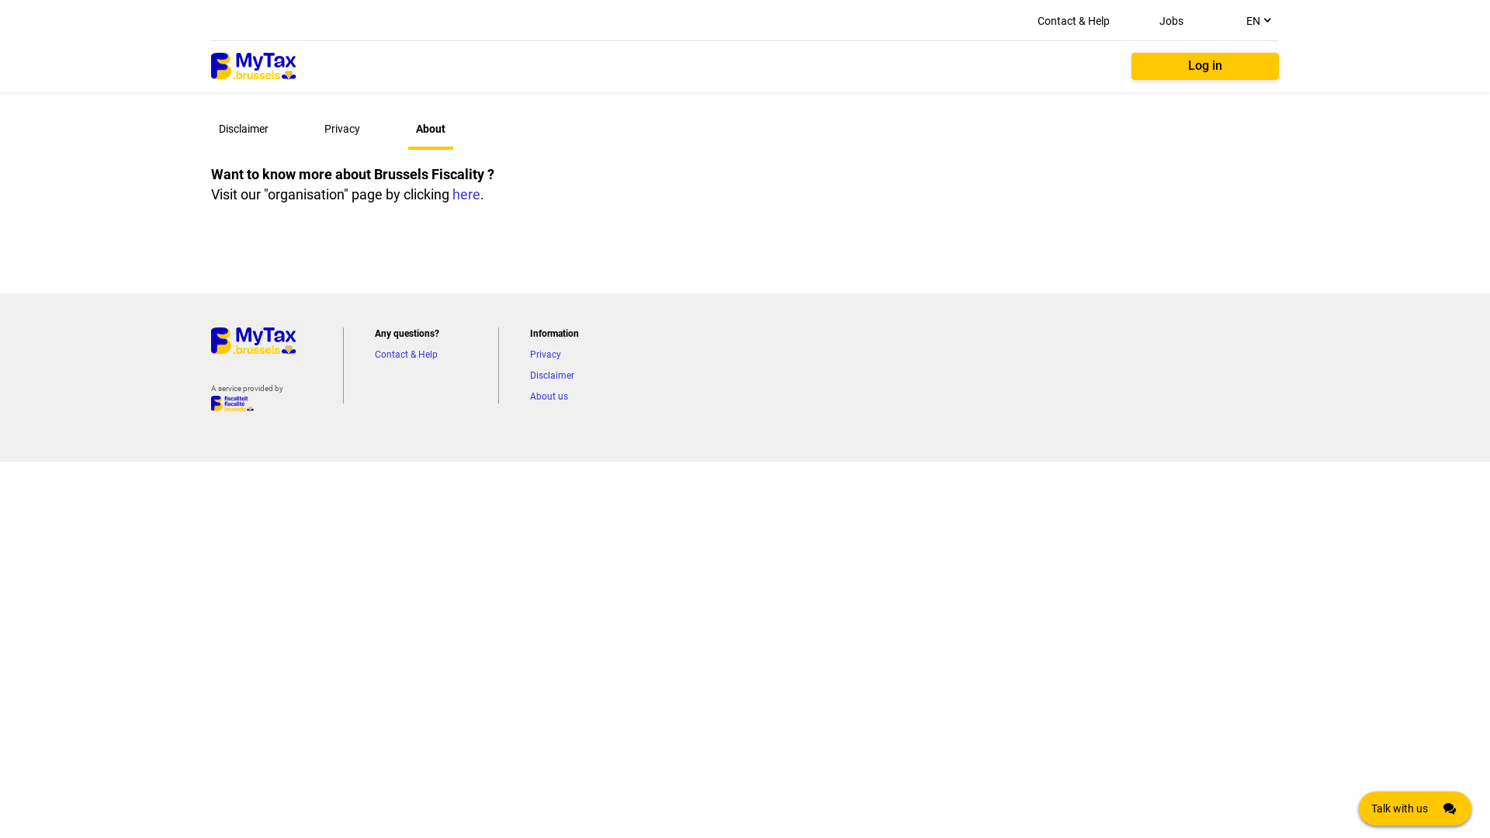 Image resolution: width=1490 pixels, height=838 pixels. Describe the element at coordinates (466, 194) in the screenshot. I see `here` at that location.